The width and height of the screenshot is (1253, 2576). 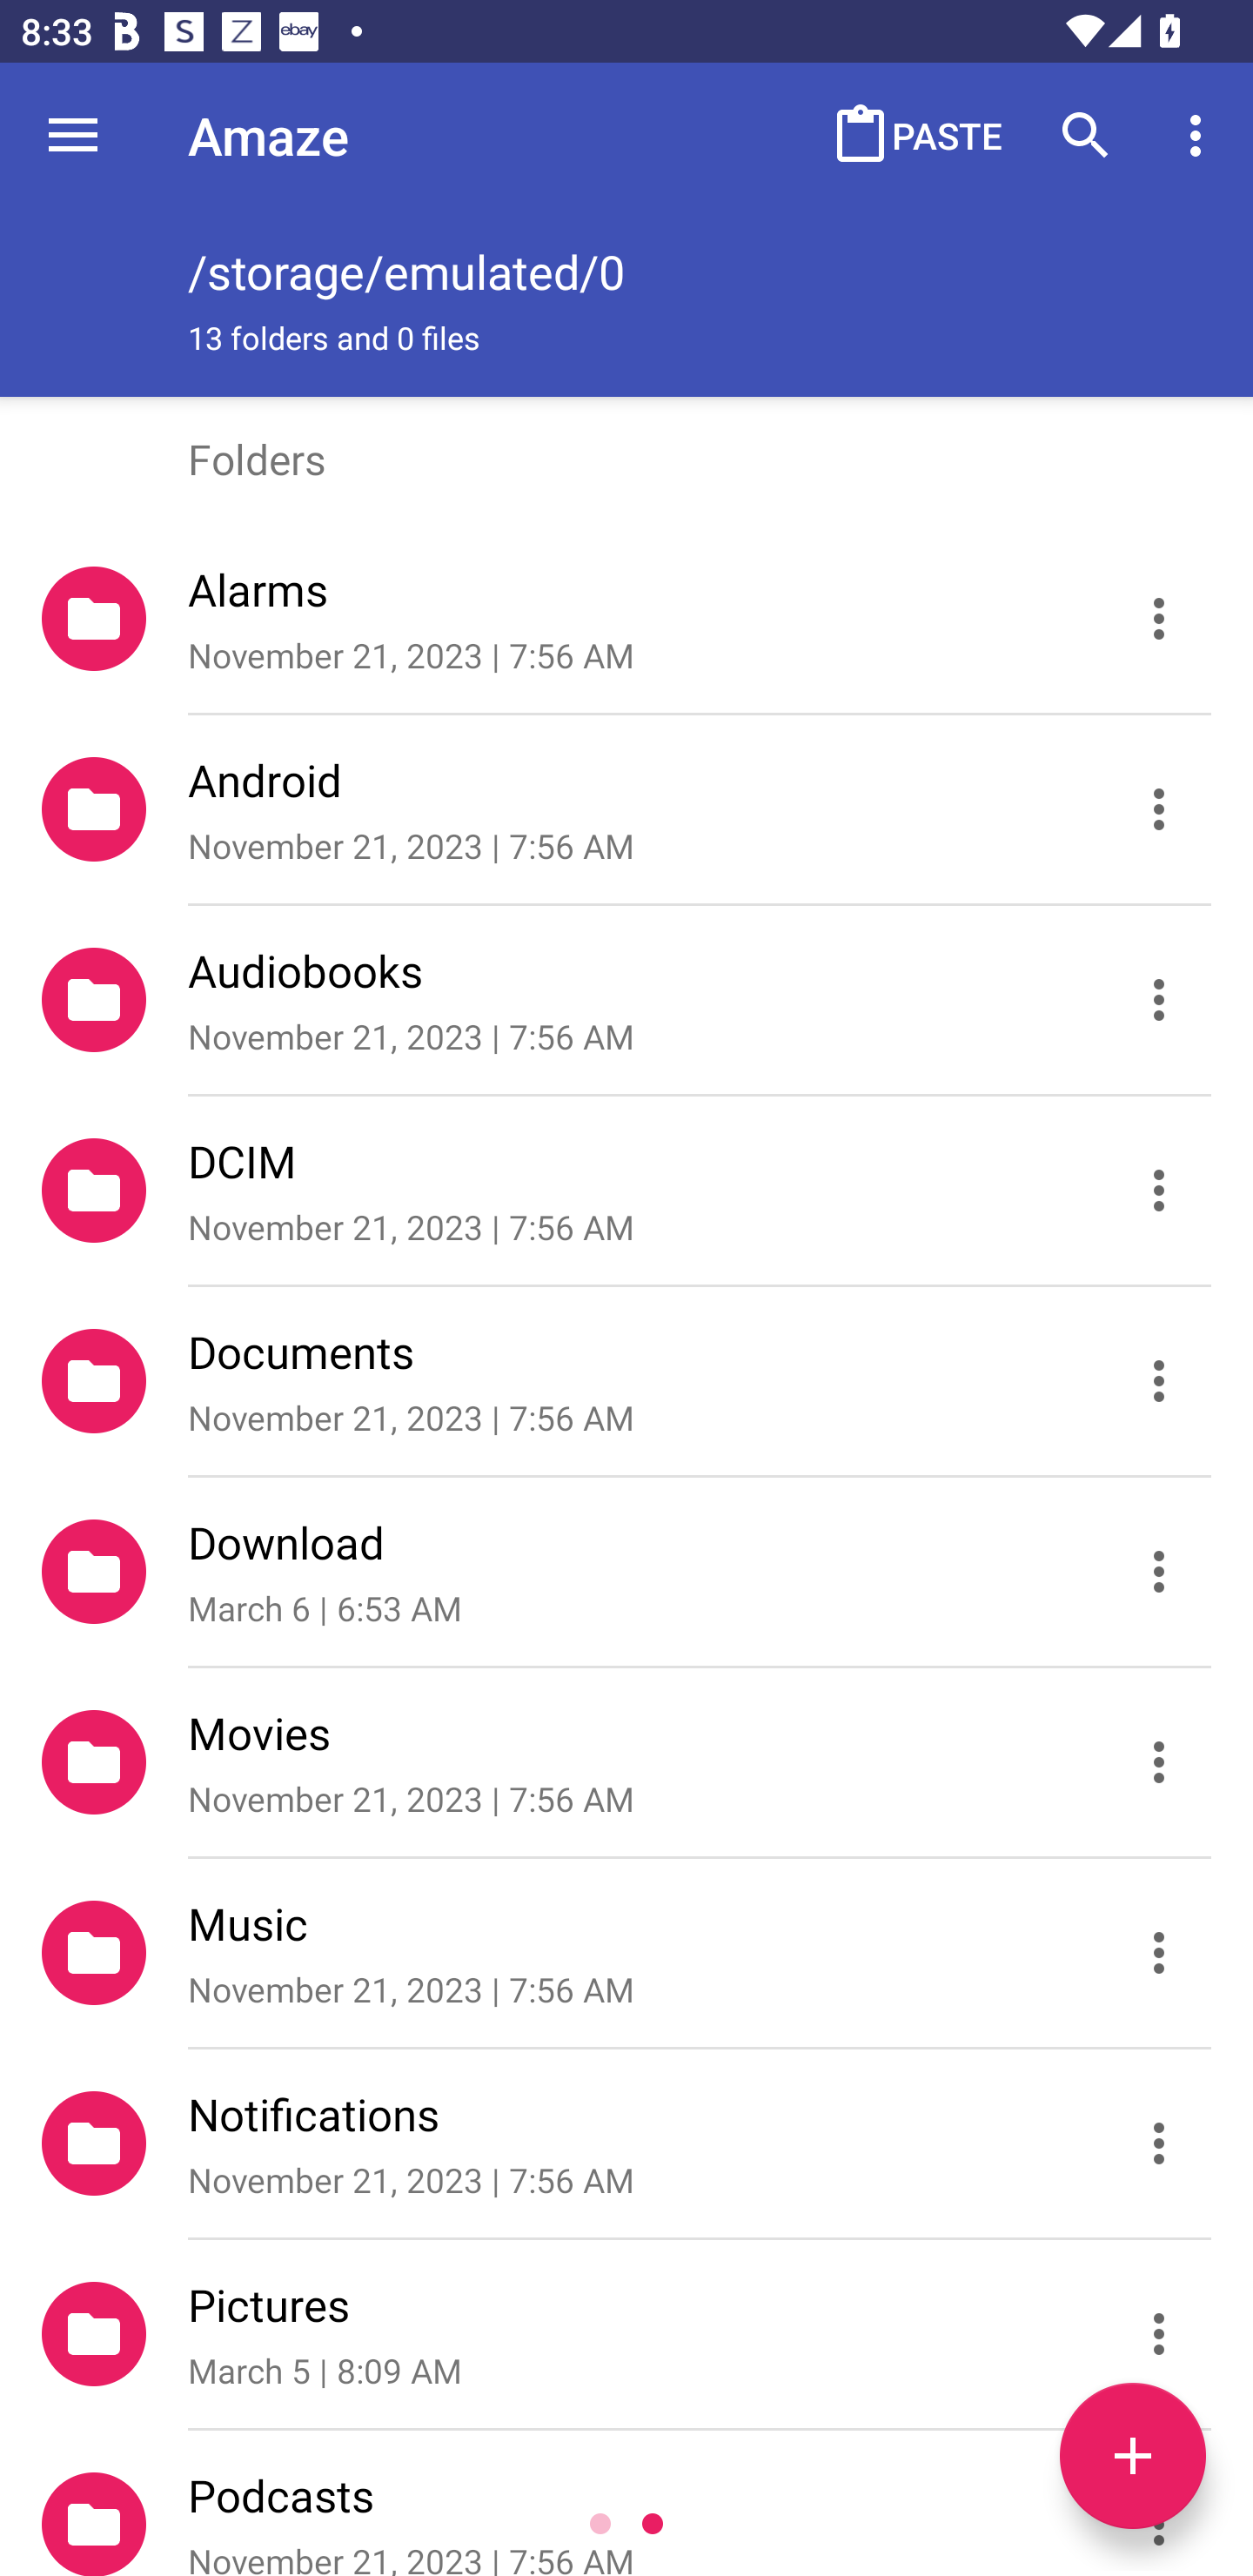 I want to click on Download March 6 | 6:53 AM, so click(x=626, y=1573).